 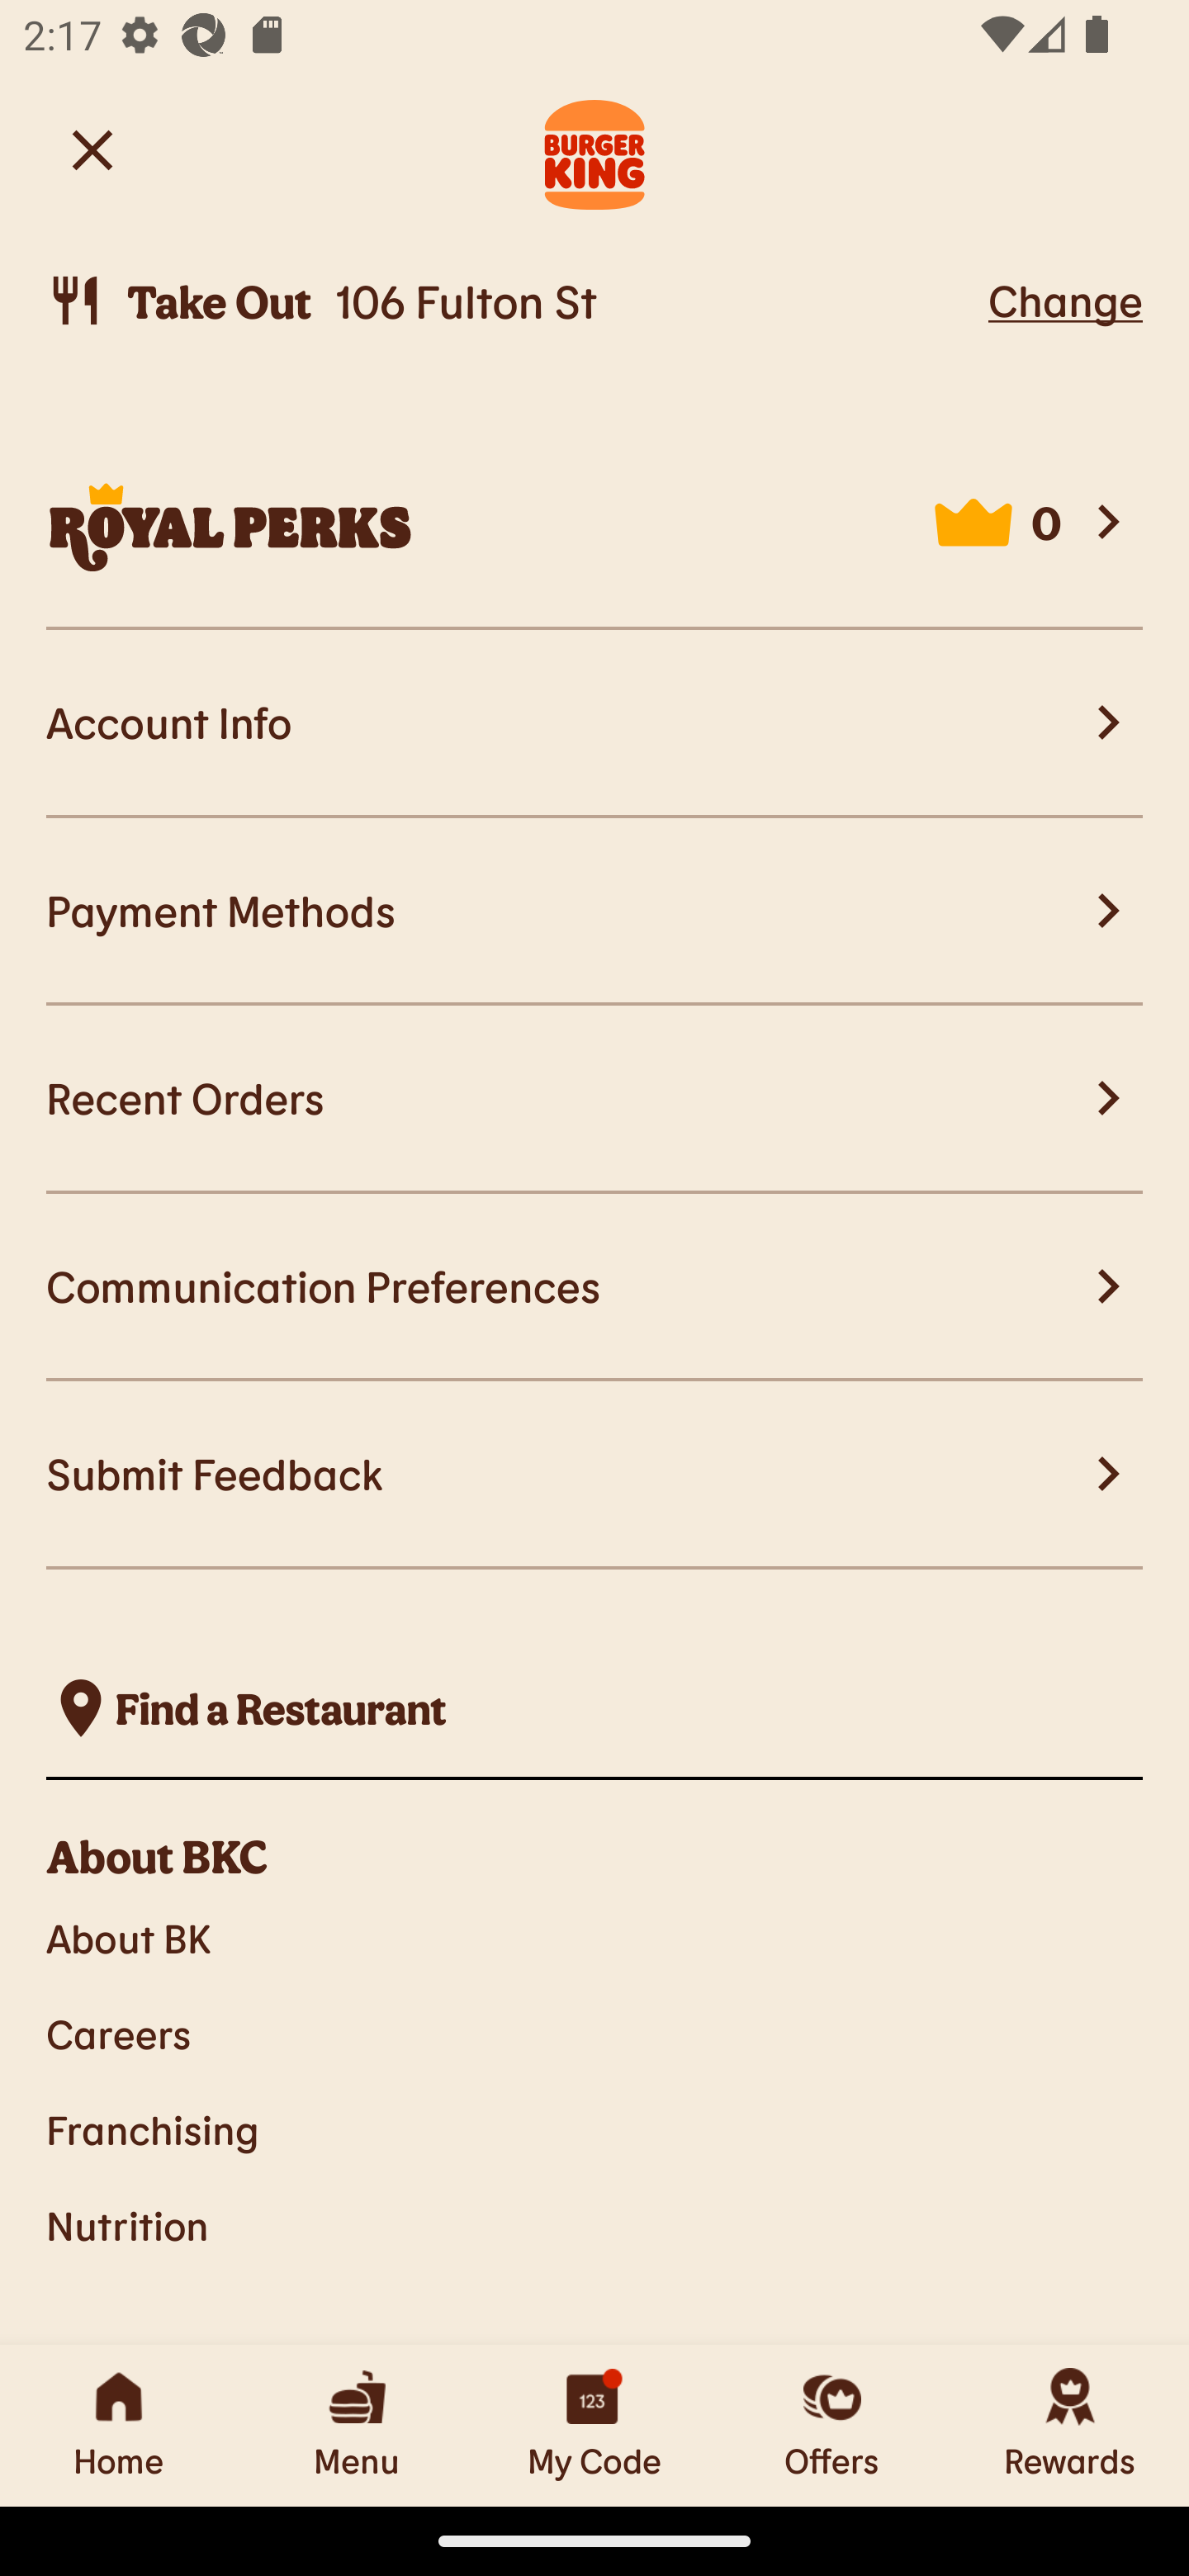 What do you see at coordinates (1065, 300) in the screenshot?
I see `Change` at bounding box center [1065, 300].